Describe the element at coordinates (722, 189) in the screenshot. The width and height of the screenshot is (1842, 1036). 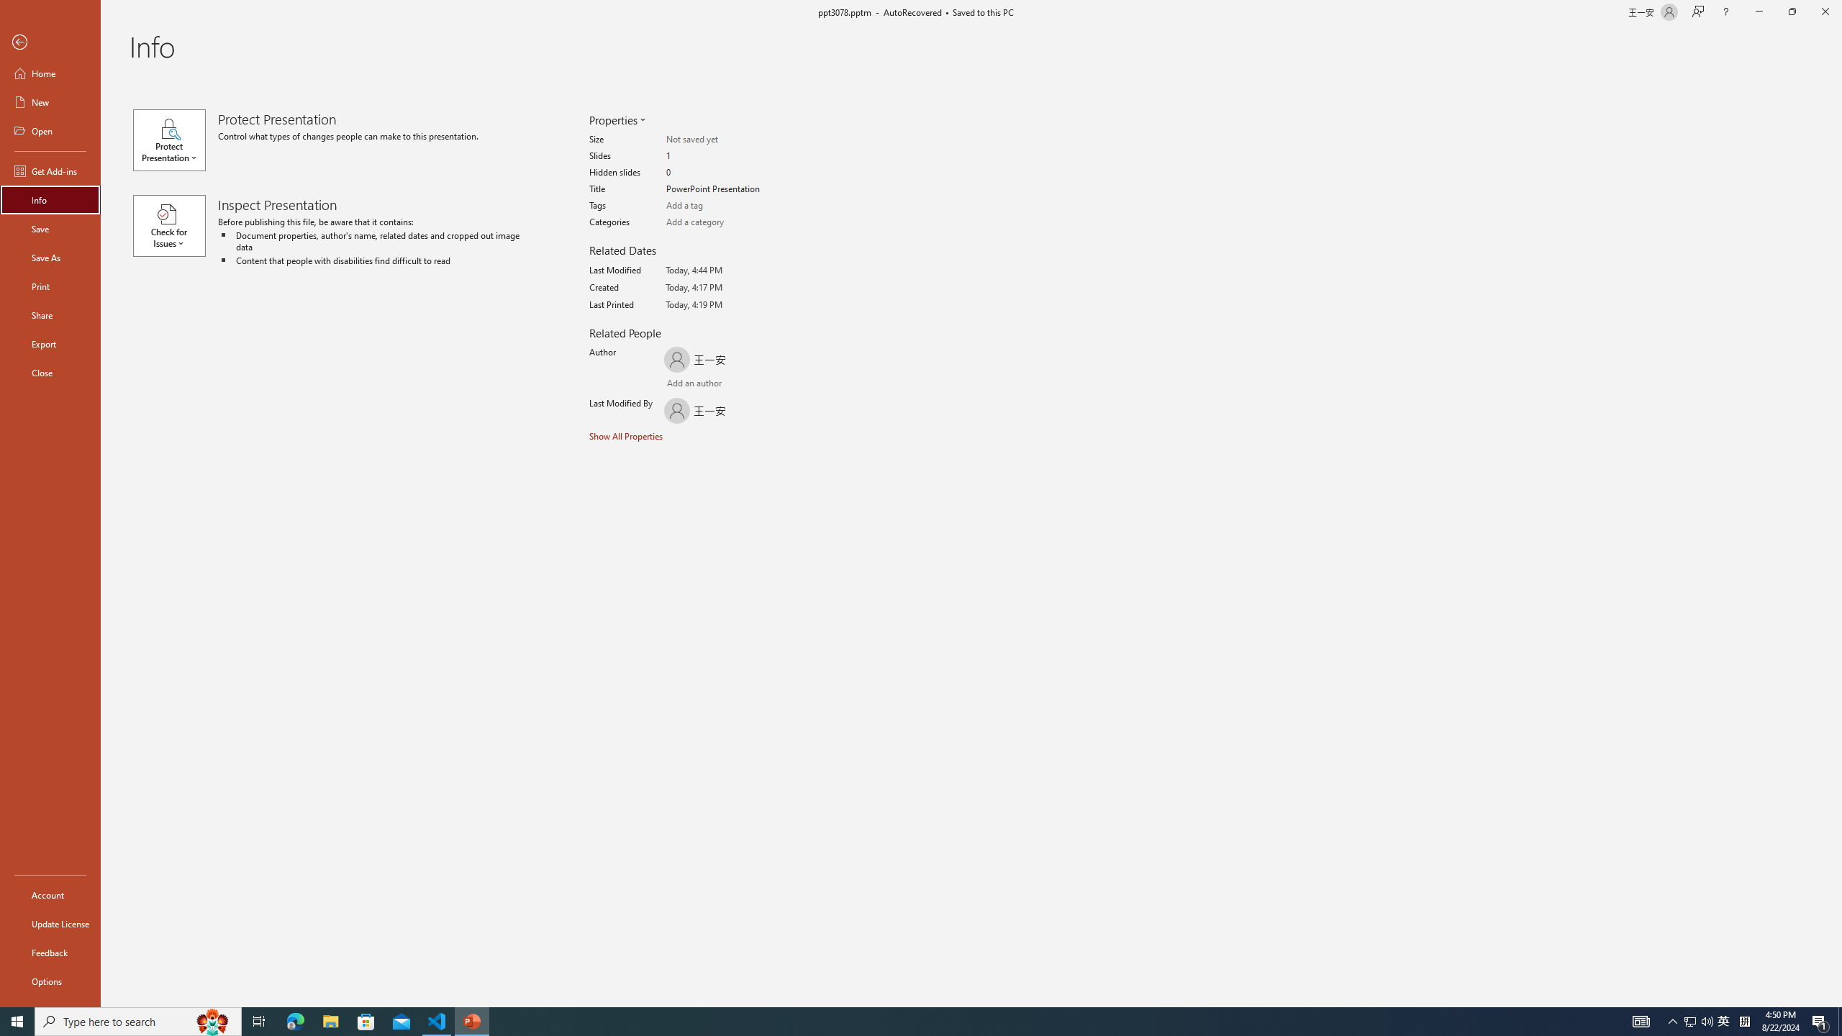
I see `Title` at that location.